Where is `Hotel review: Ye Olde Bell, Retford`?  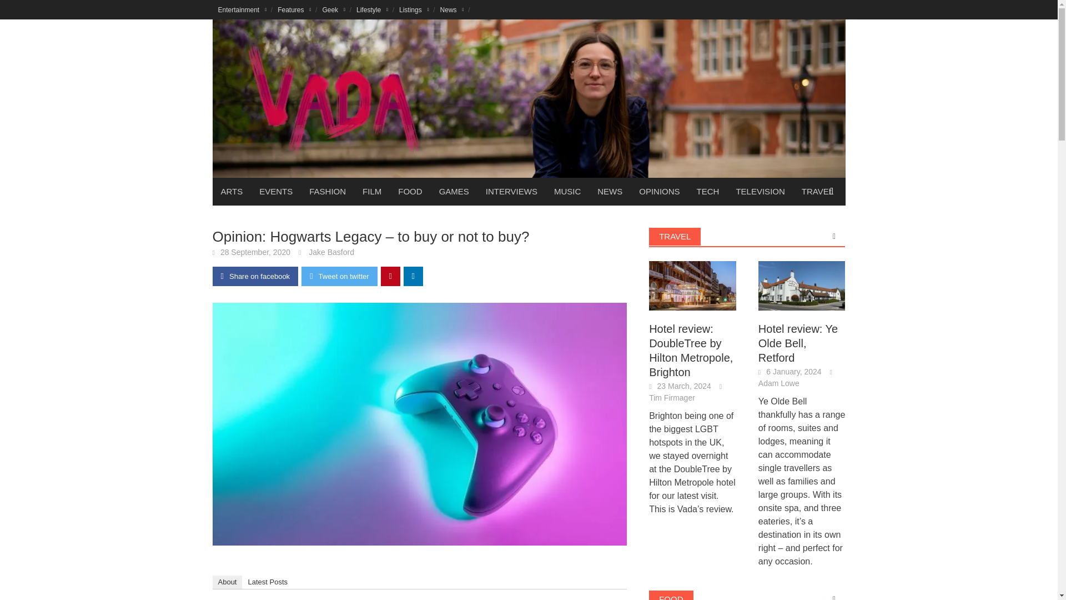
Hotel review: Ye Olde Bell, Retford is located at coordinates (802, 286).